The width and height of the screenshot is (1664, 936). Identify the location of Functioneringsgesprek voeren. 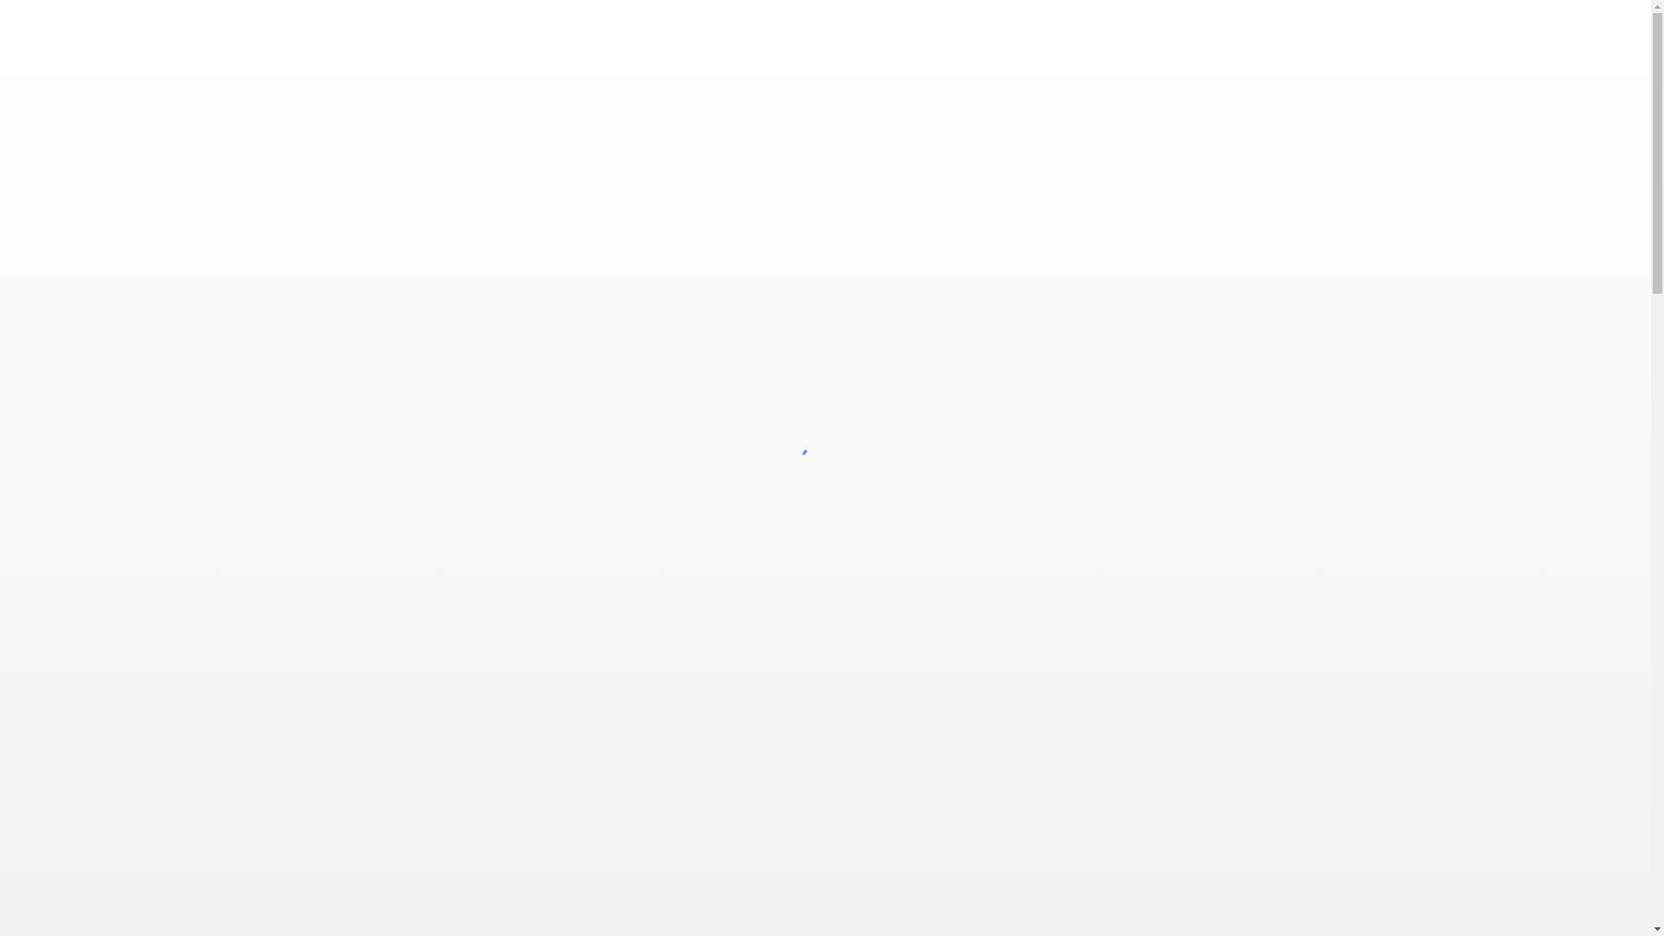
(1135, 917).